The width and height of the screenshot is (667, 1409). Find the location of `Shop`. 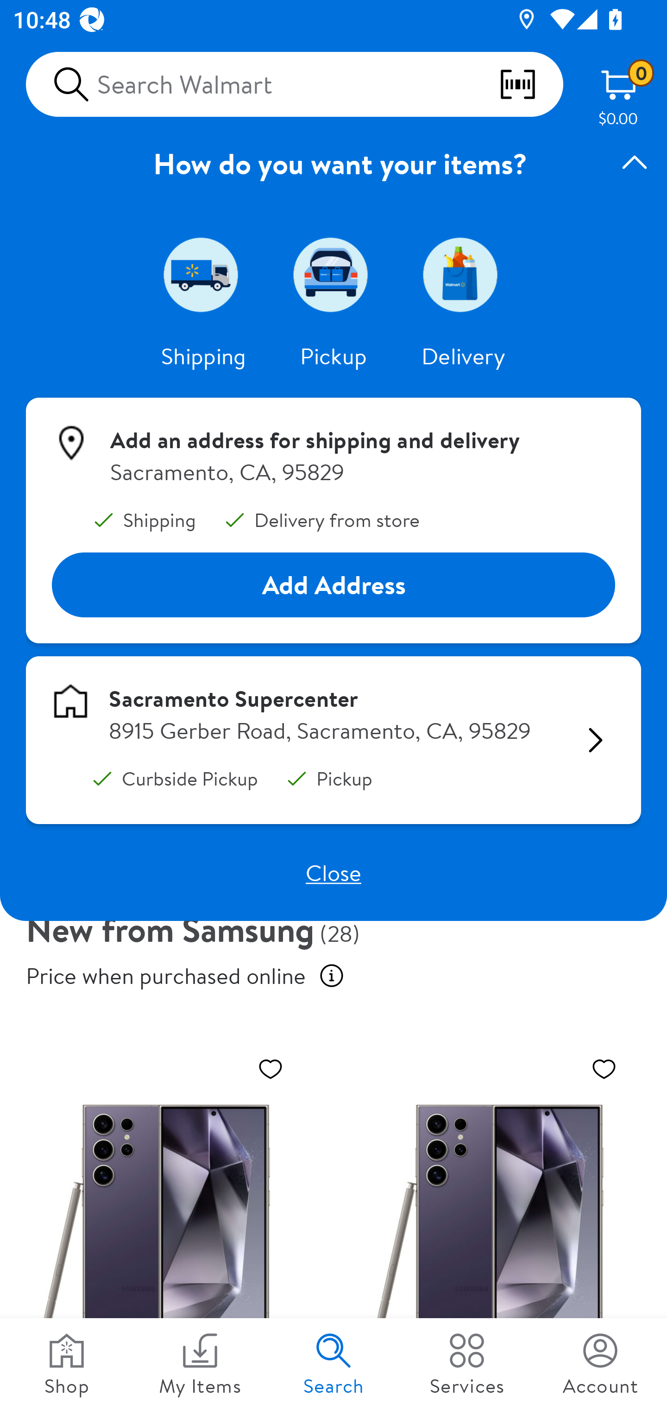

Shop is located at coordinates (67, 1364).